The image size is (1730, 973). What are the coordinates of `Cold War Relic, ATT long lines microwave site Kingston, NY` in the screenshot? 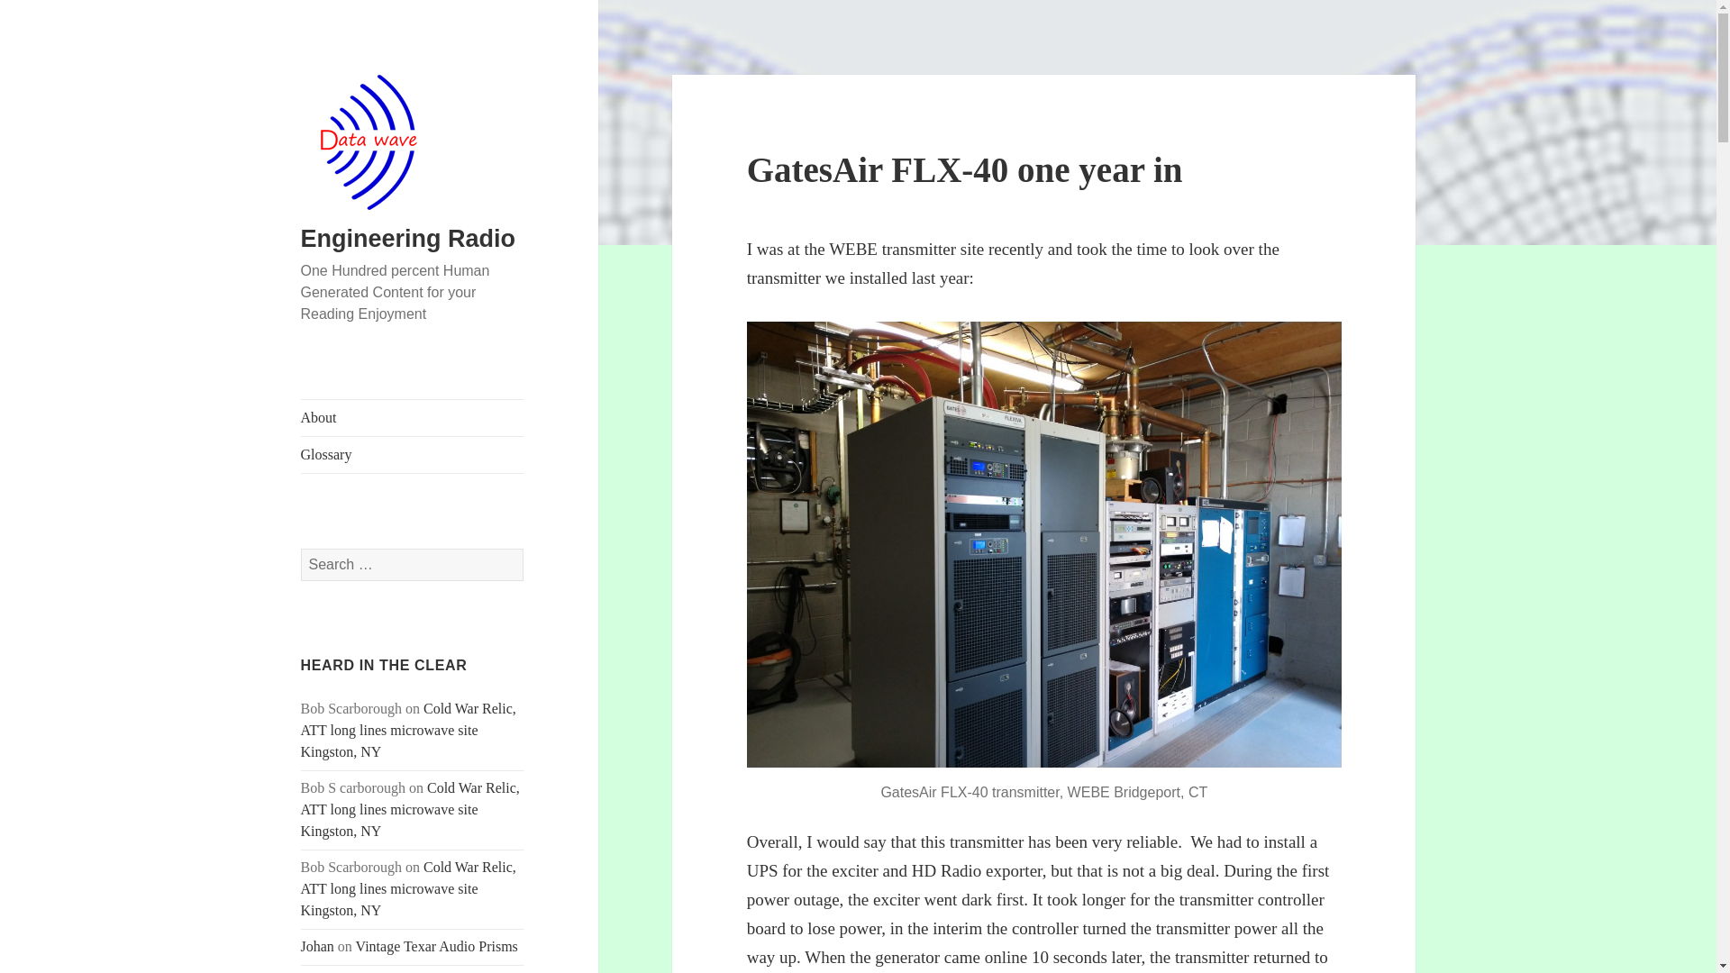 It's located at (408, 730).